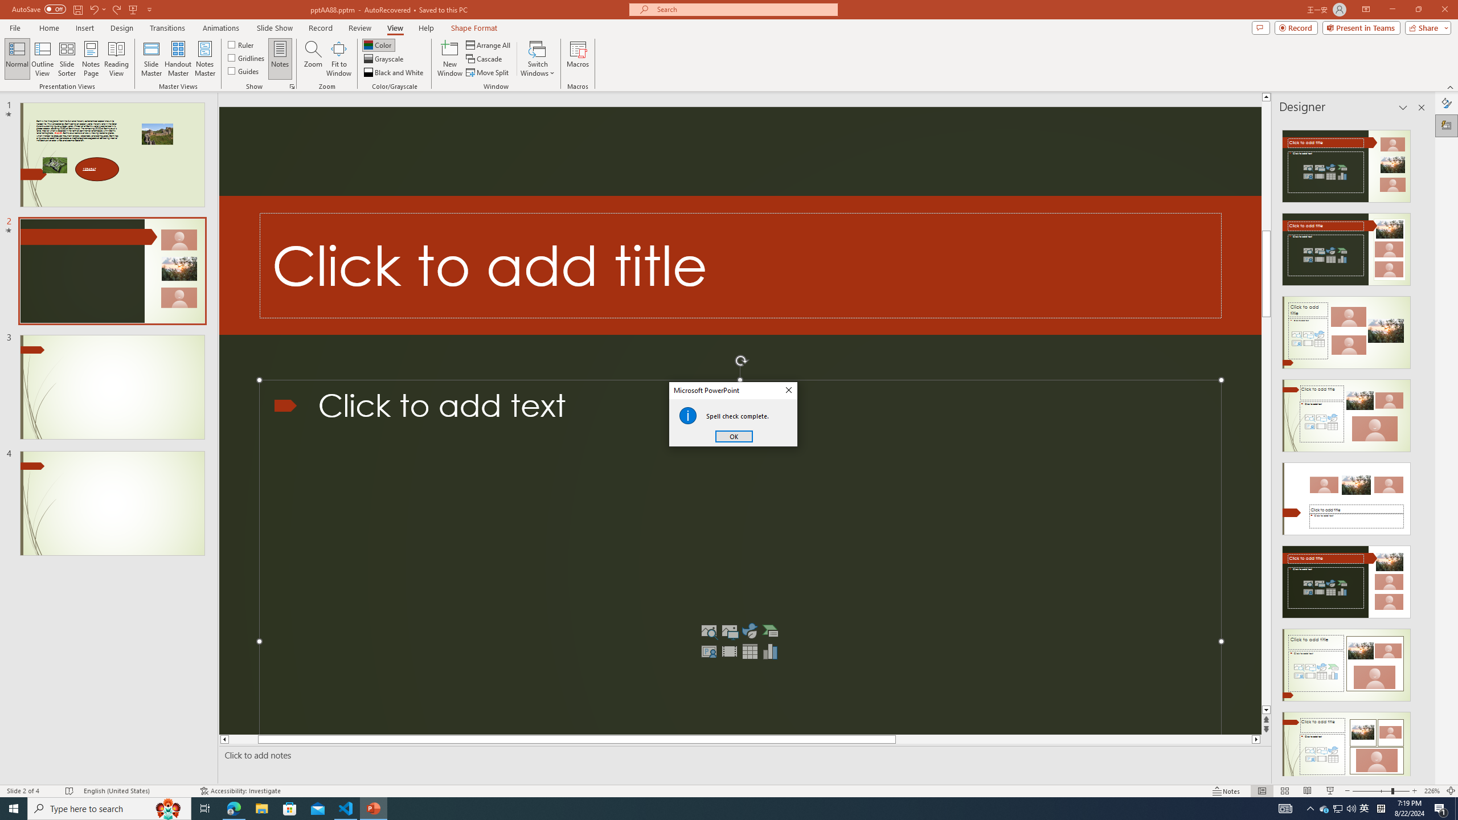  Describe the element at coordinates (292, 87) in the screenshot. I see `Grid Settings...` at that location.